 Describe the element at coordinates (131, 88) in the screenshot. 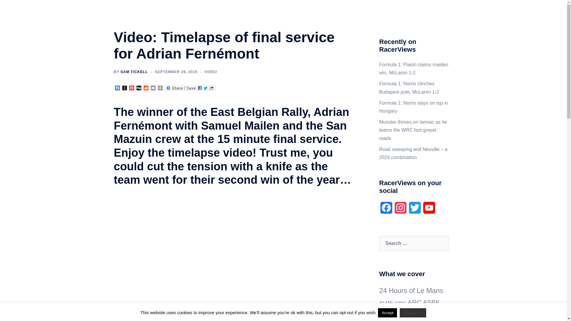

I see `Pinterest` at that location.